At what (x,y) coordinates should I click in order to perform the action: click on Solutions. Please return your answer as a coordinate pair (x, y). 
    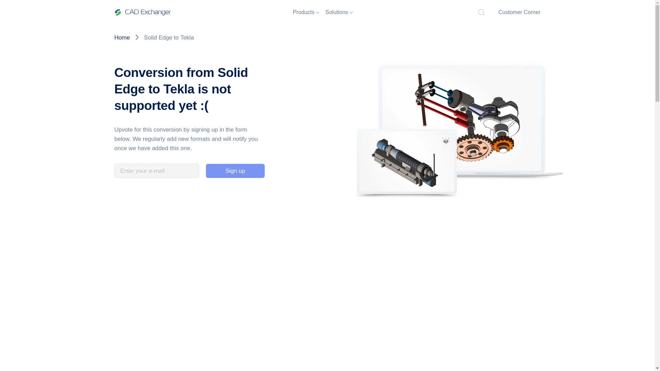
    Looking at the image, I should click on (339, 12).